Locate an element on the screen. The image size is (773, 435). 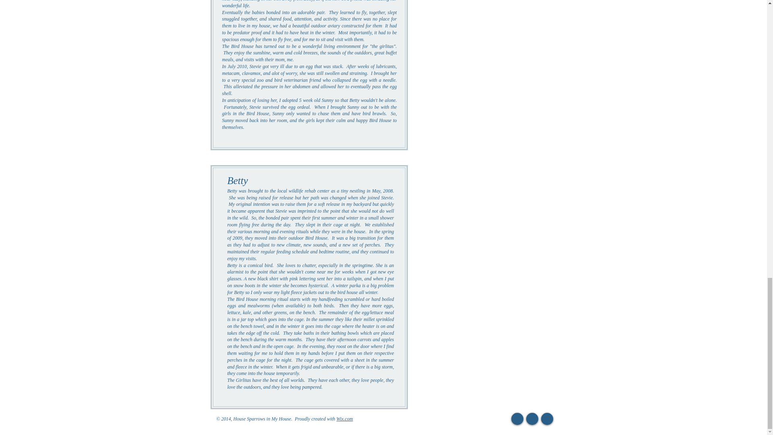
Wix.com is located at coordinates (345, 418).